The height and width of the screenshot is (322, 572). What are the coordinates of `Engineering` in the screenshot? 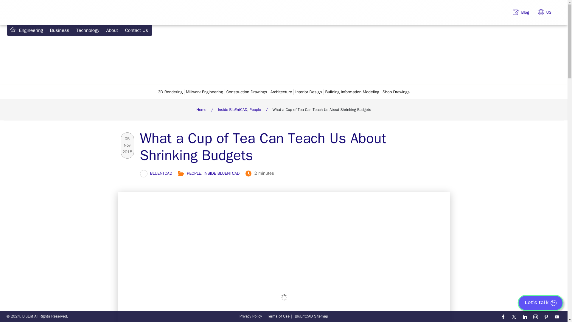 It's located at (31, 30).